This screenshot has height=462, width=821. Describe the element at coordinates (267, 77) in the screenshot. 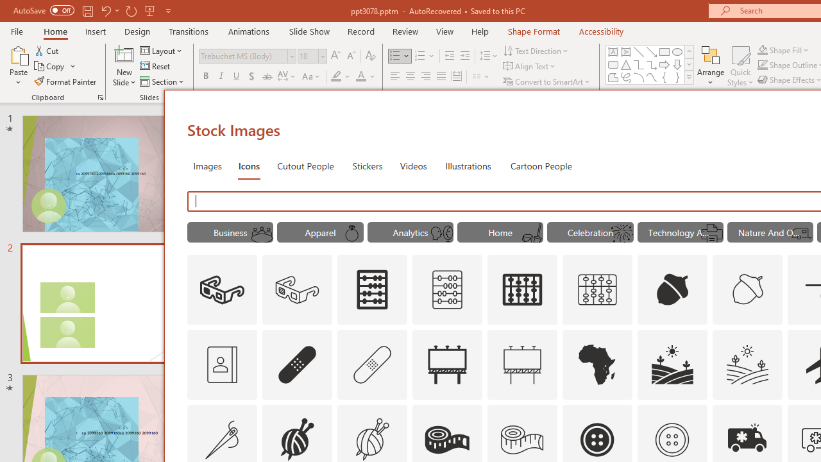

I see `Strikethrough` at that location.